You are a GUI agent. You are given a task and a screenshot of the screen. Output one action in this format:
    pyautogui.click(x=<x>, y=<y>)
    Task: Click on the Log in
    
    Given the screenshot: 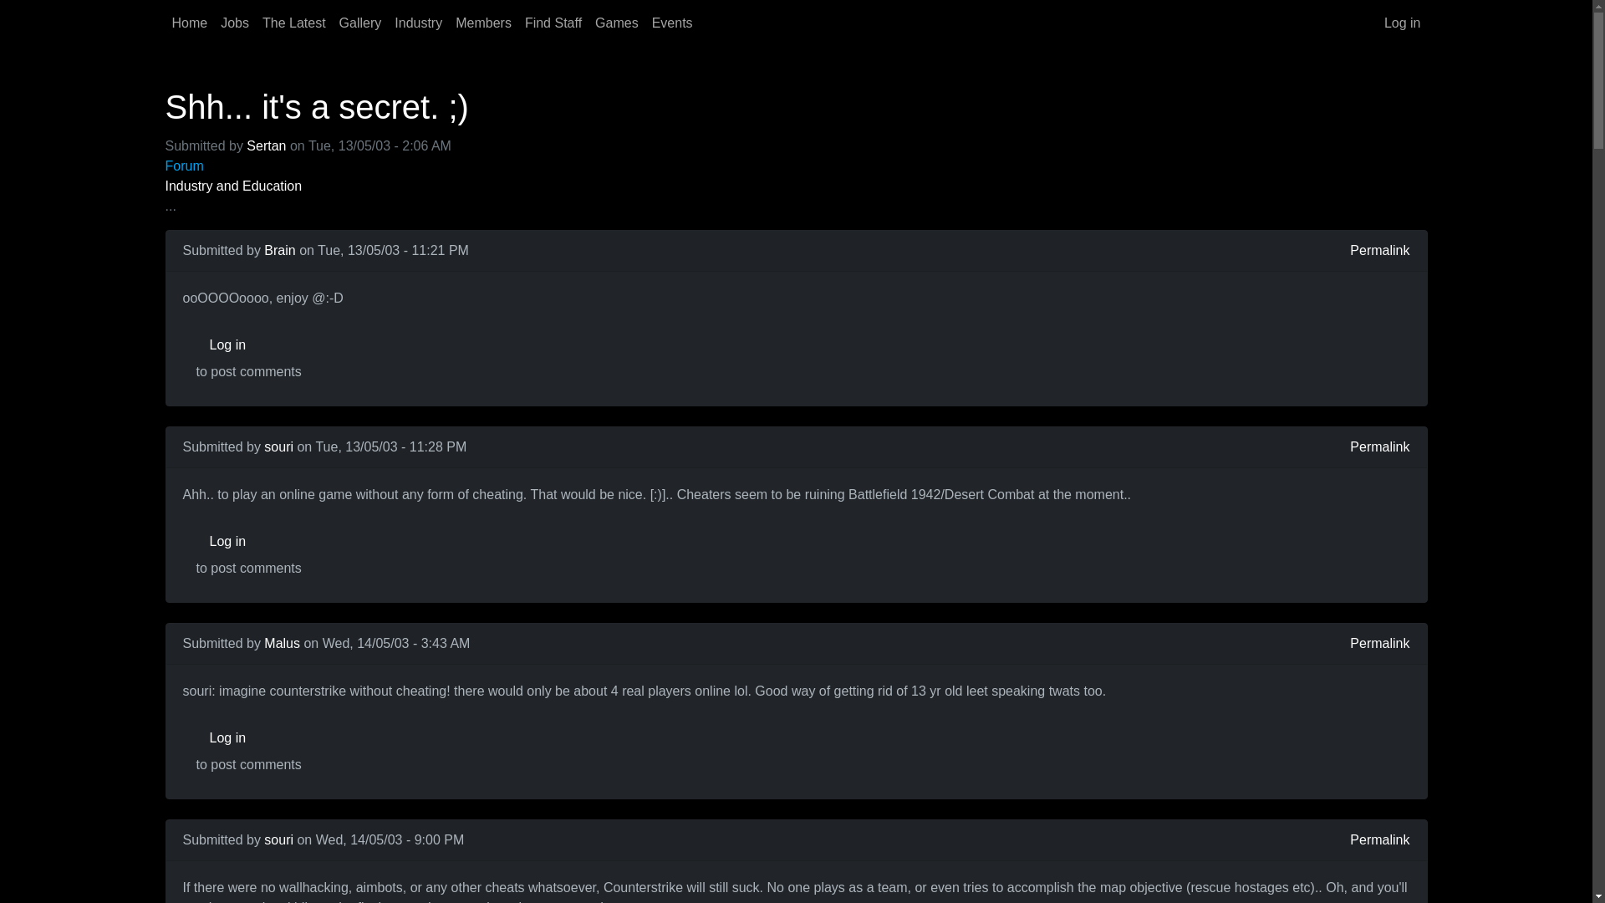 What is the action you would take?
    pyautogui.click(x=1403, y=23)
    